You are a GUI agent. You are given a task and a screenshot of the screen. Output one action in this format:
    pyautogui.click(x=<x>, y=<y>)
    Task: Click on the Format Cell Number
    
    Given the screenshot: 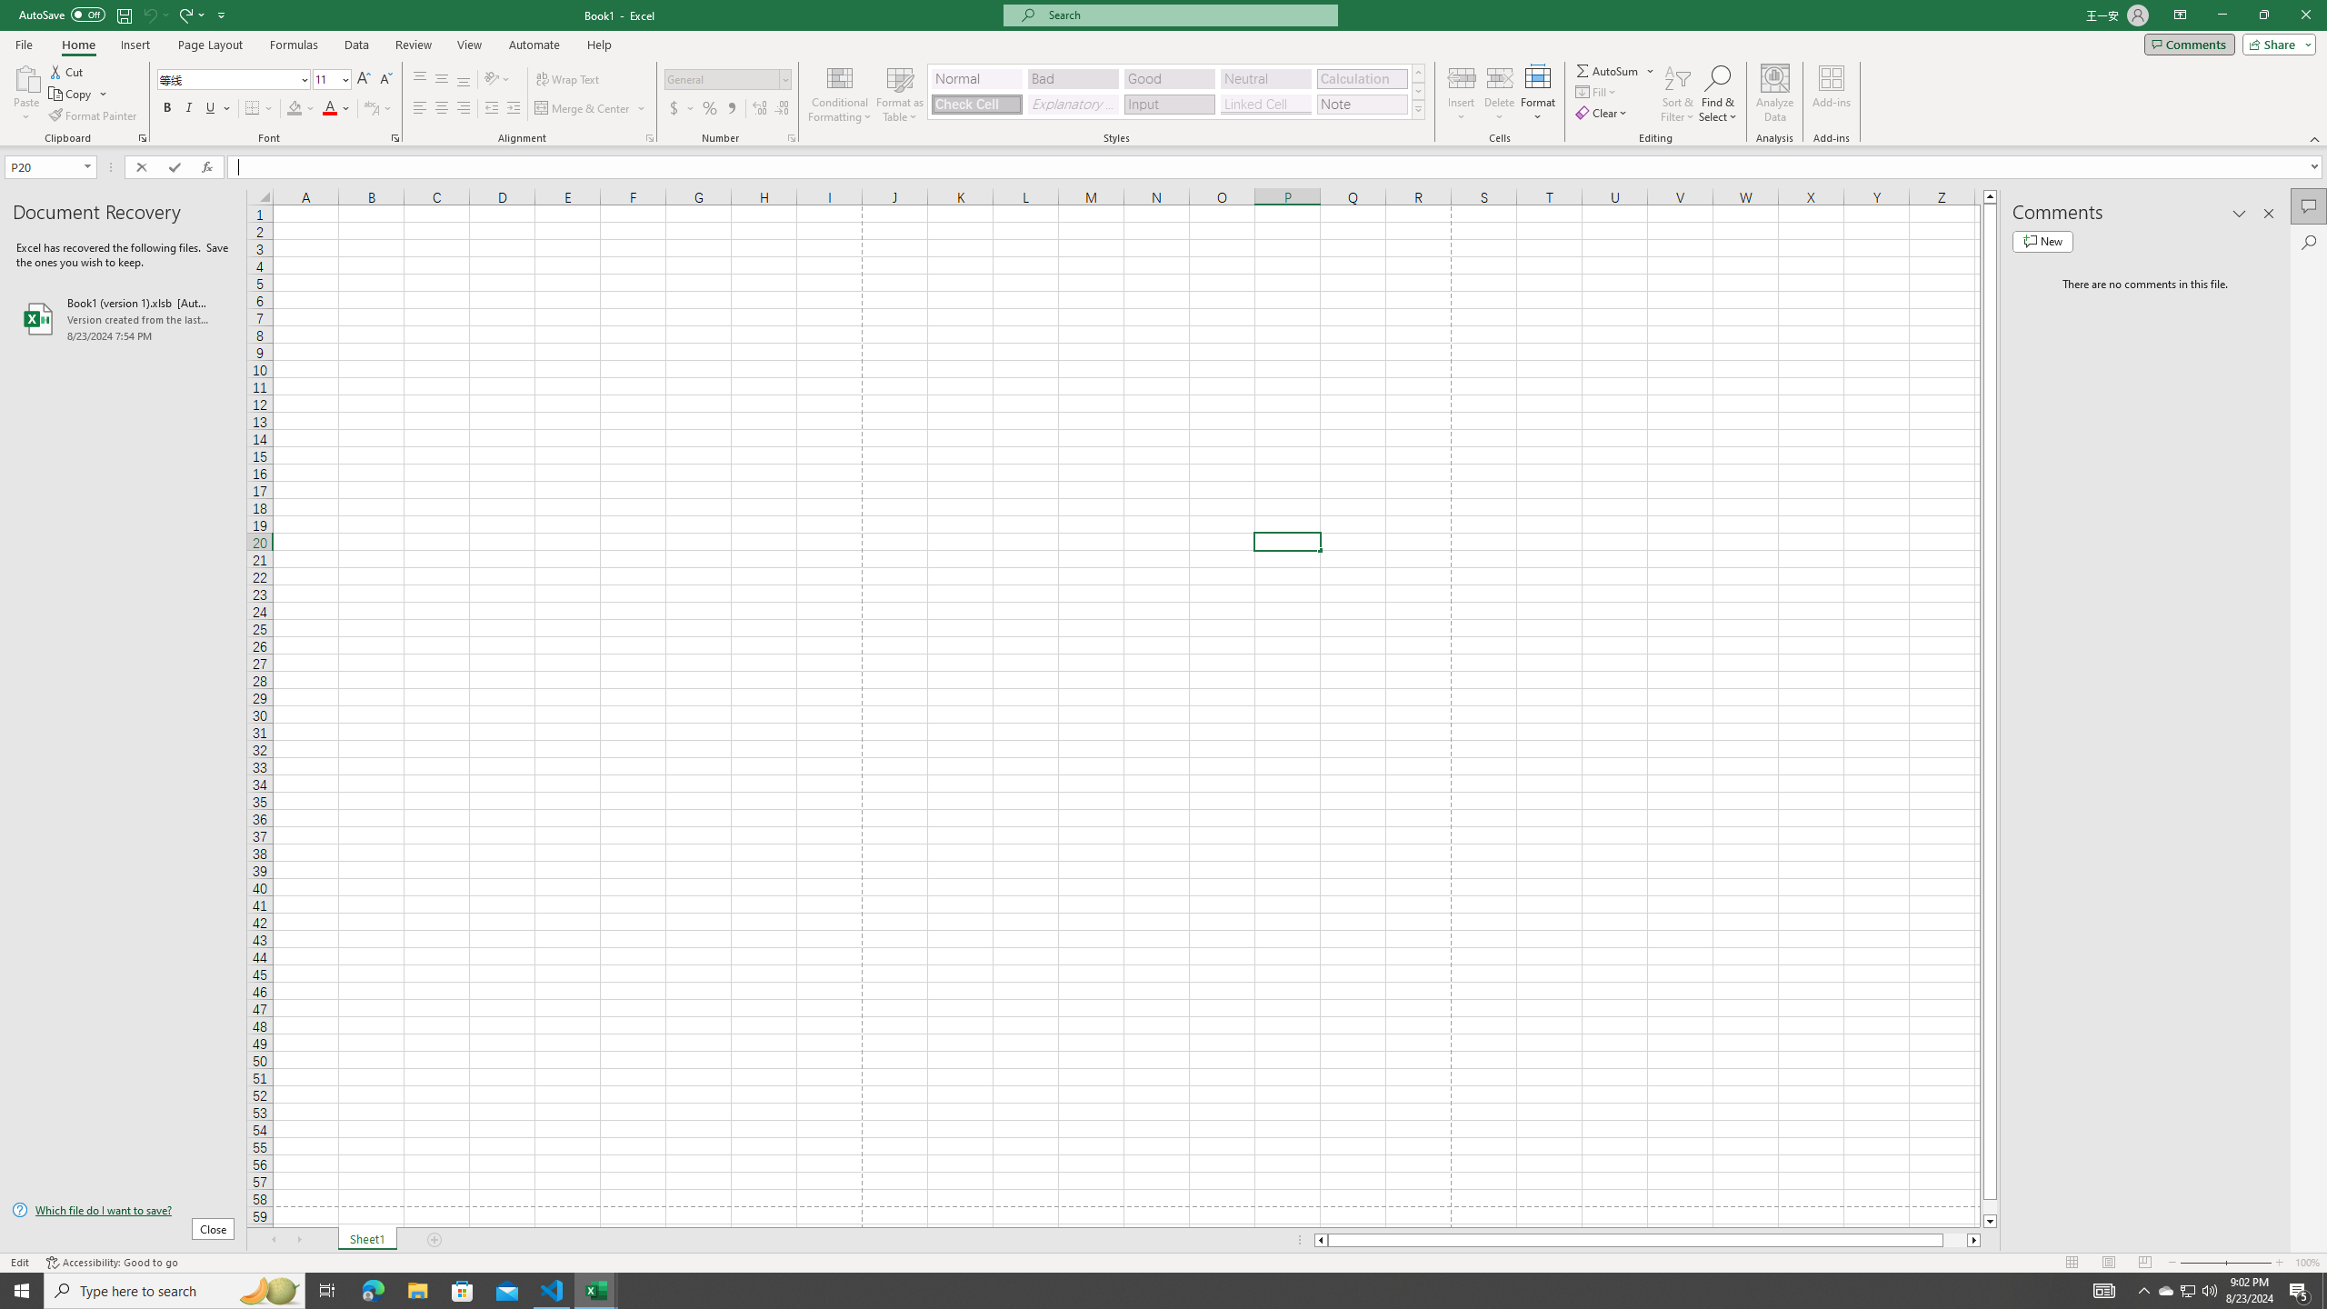 What is the action you would take?
    pyautogui.click(x=791, y=138)
    